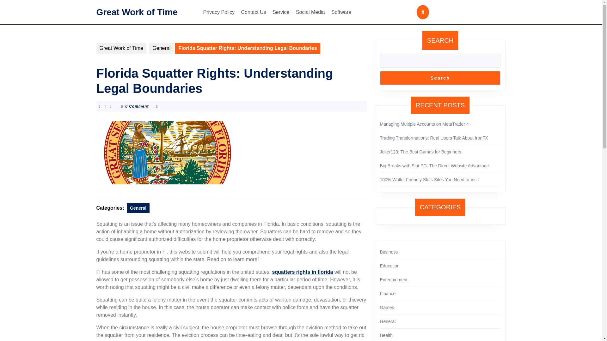  Describe the element at coordinates (420, 152) in the screenshot. I see `Joker123: The Best Games for Beginners` at that location.